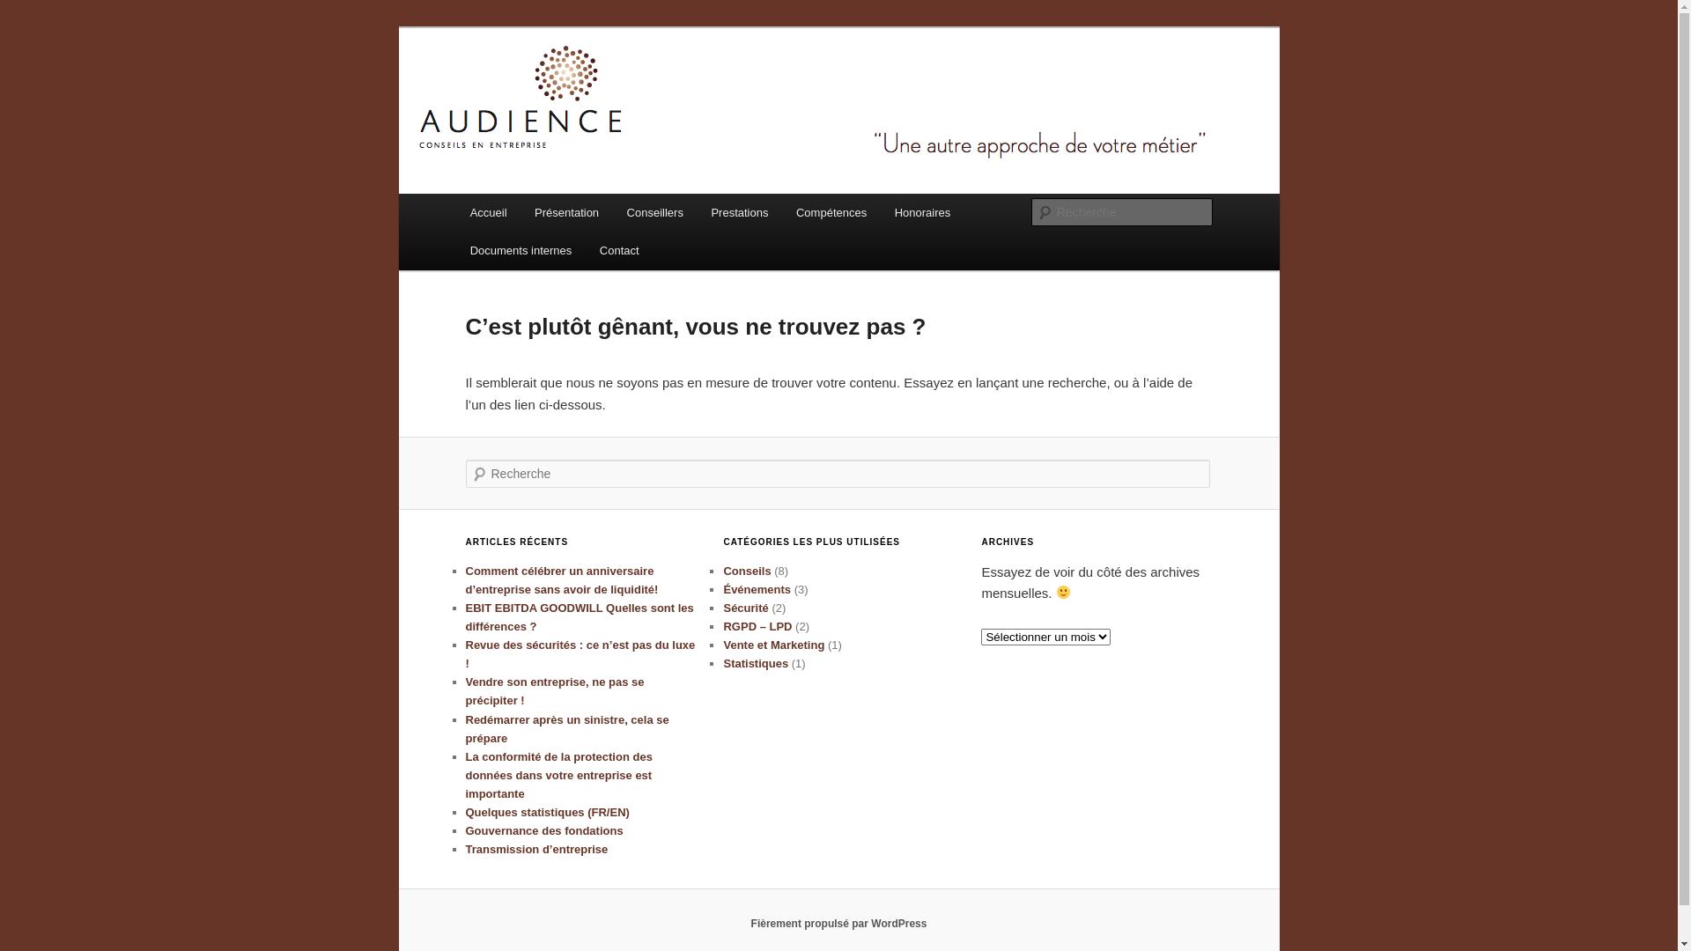 The height and width of the screenshot is (951, 1691). Describe the element at coordinates (619, 250) in the screenshot. I see `Contact` at that location.